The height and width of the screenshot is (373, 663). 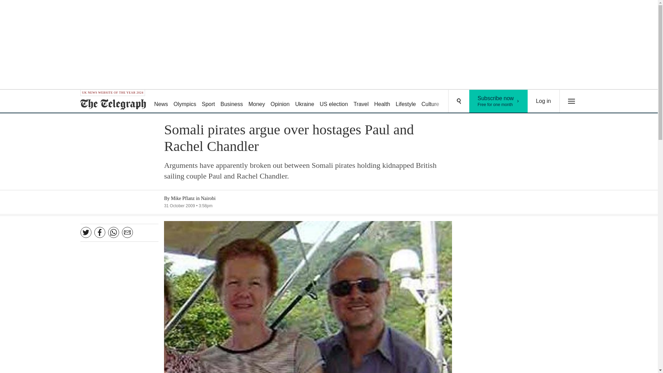 I want to click on Money, so click(x=256, y=102).